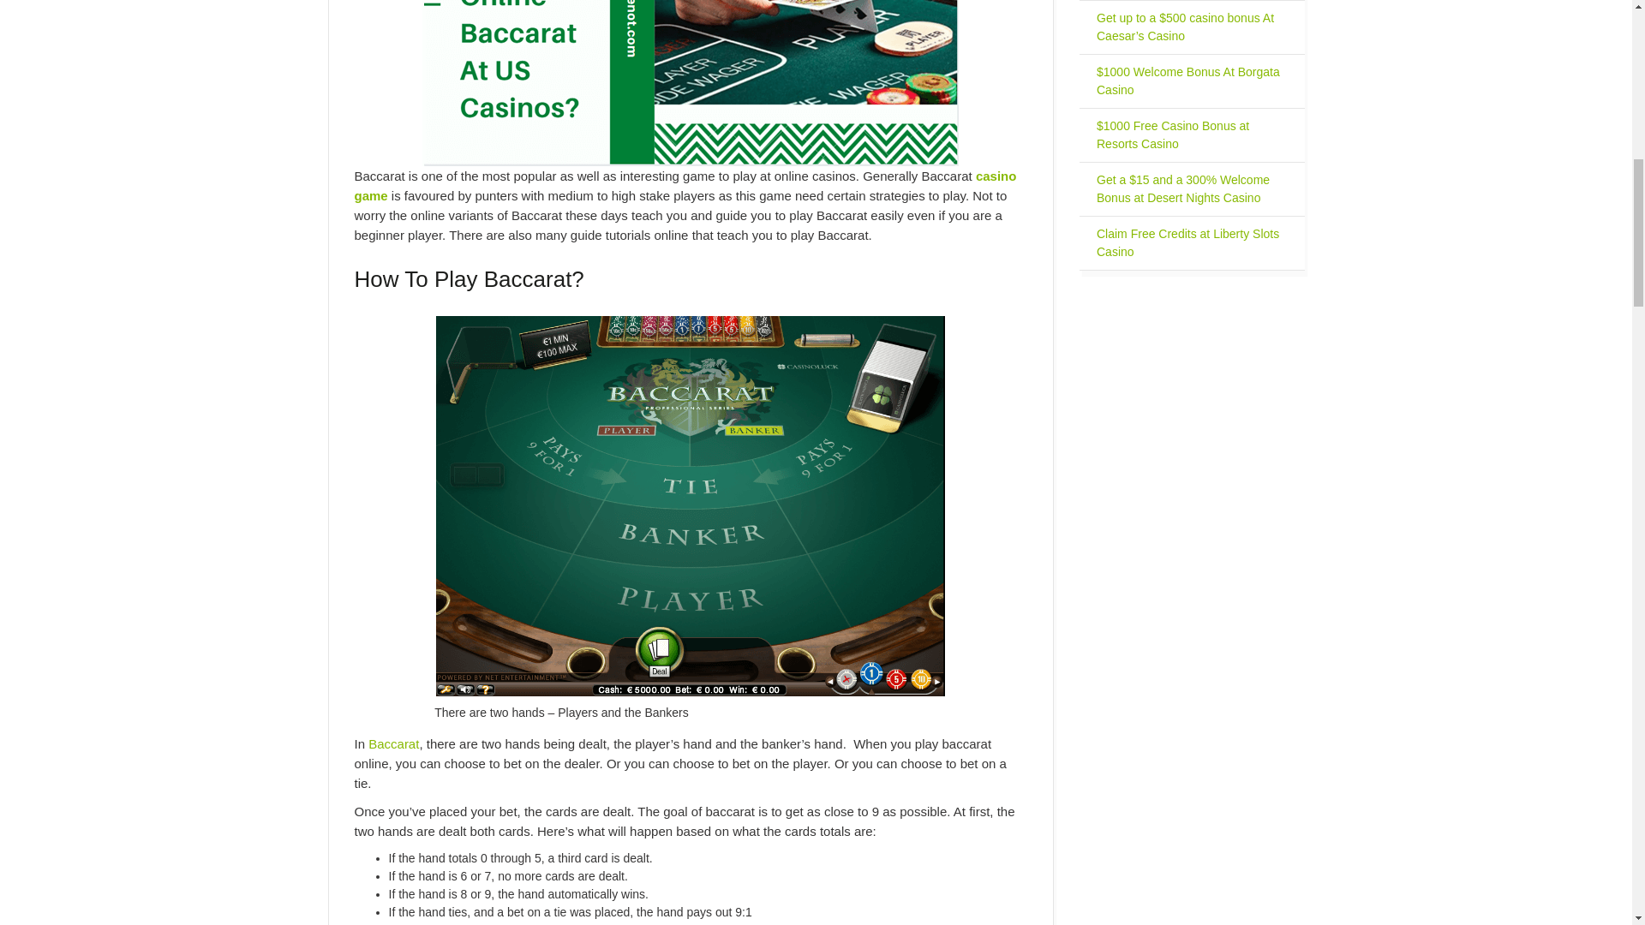 The width and height of the screenshot is (1645, 925). I want to click on How To Play Online Baccarat At US Casinos?, so click(691, 83).